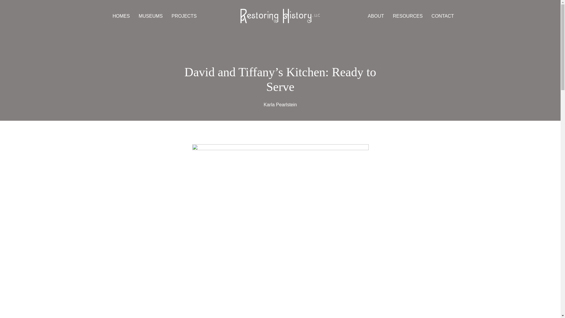 Image resolution: width=565 pixels, height=318 pixels. Describe the element at coordinates (280, 104) in the screenshot. I see `Karla Pearlstein` at that location.